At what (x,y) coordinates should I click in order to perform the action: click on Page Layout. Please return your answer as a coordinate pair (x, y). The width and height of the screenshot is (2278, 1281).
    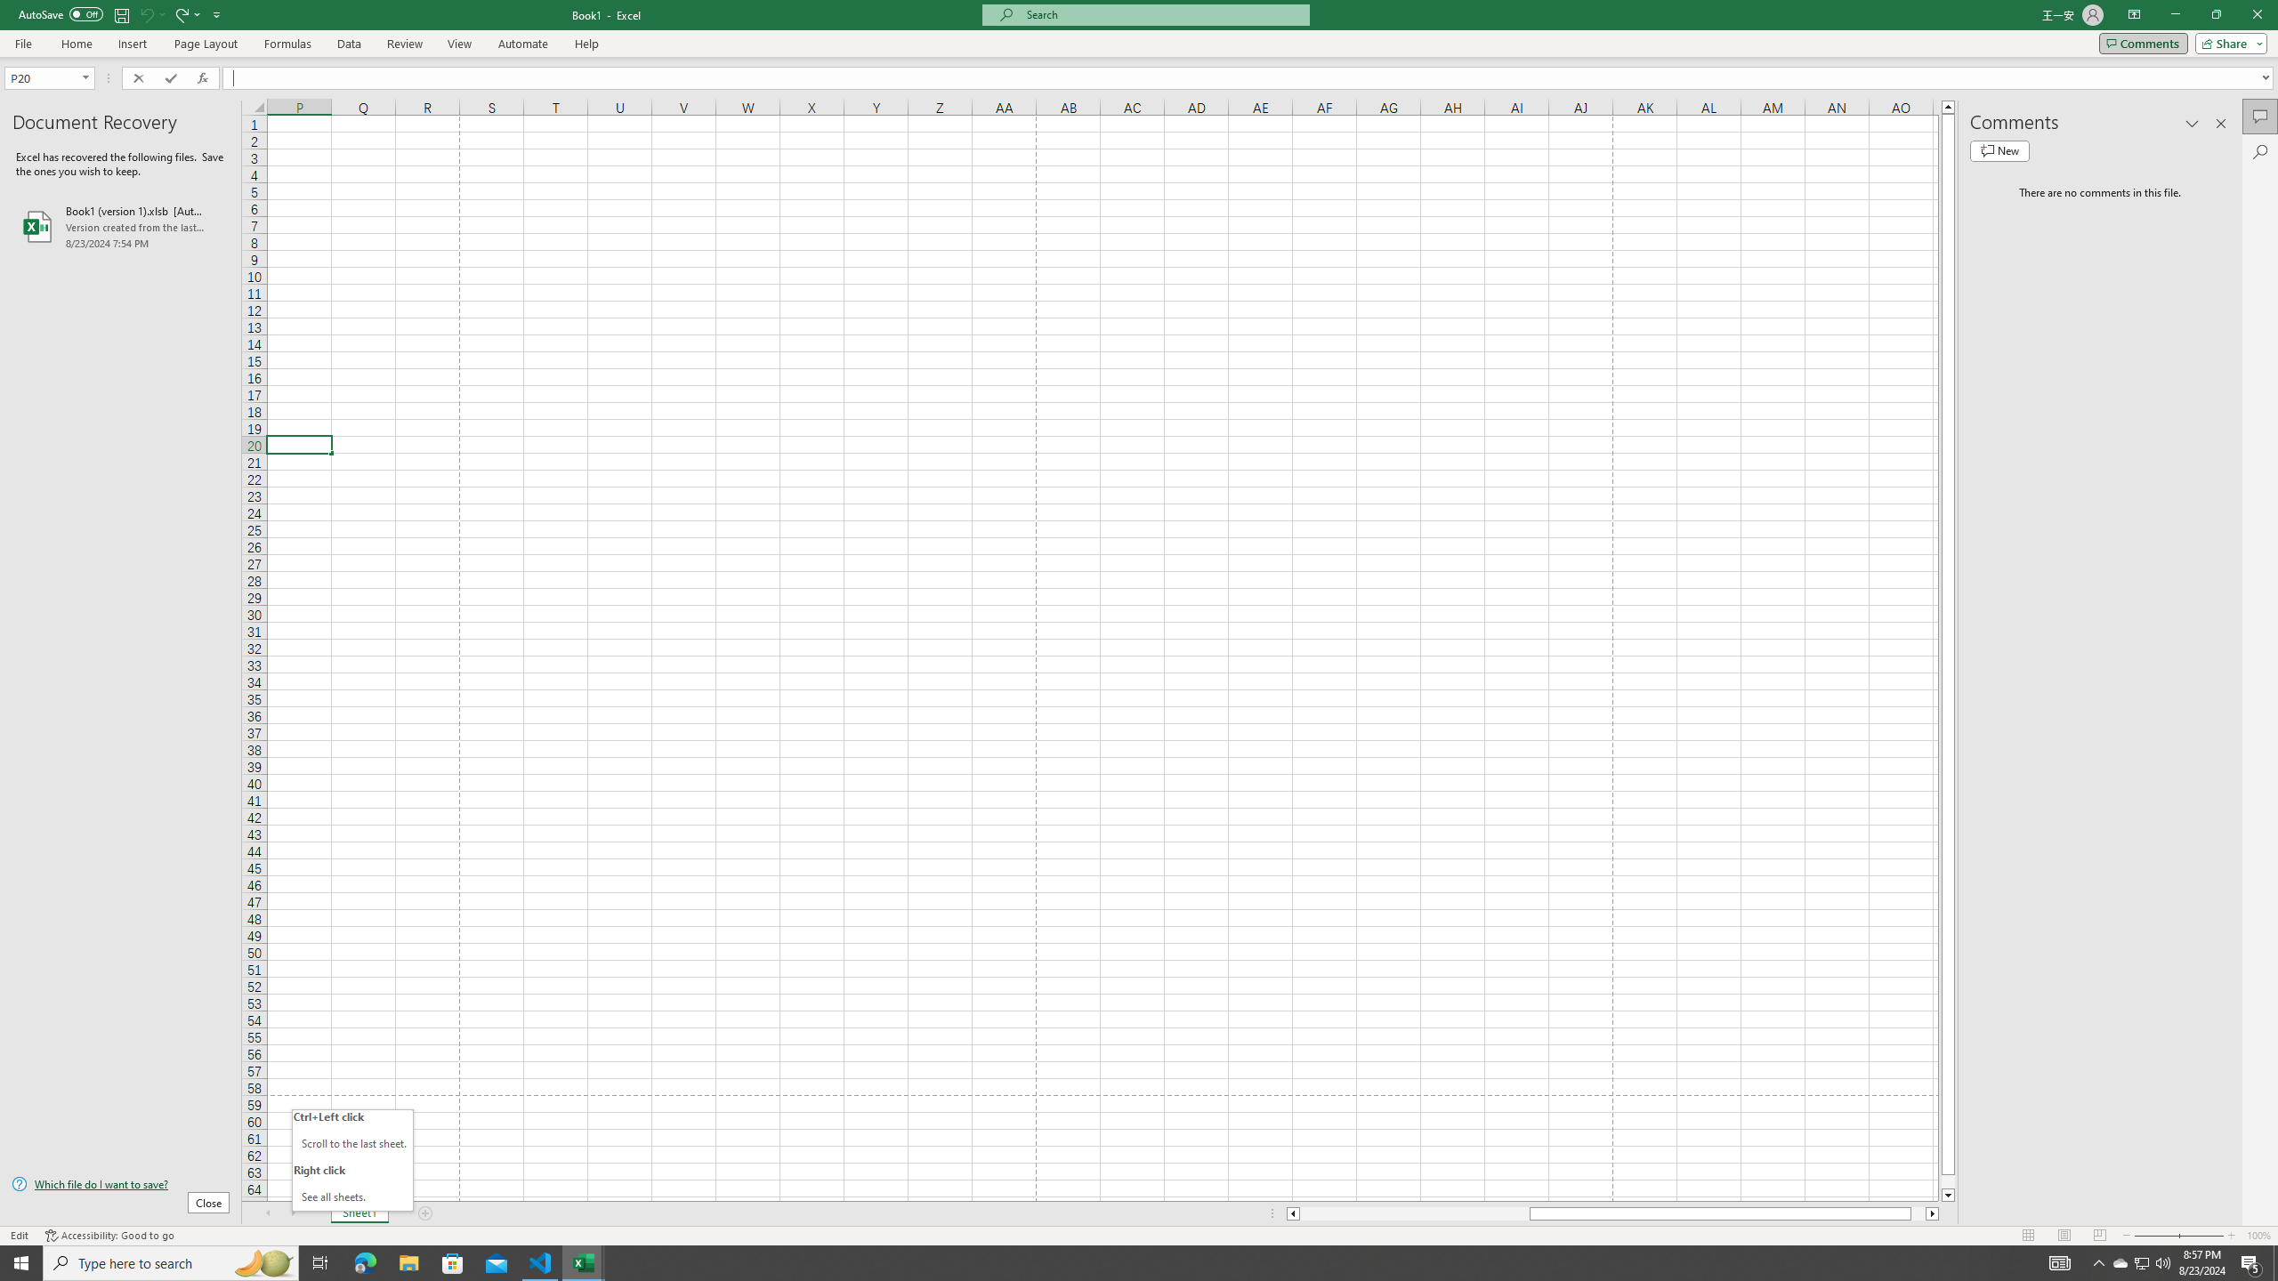
    Looking at the image, I should click on (206, 44).